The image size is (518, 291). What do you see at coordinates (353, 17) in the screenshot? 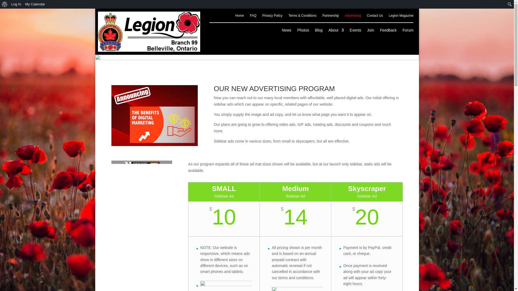
I see `Advertising` at bounding box center [353, 17].